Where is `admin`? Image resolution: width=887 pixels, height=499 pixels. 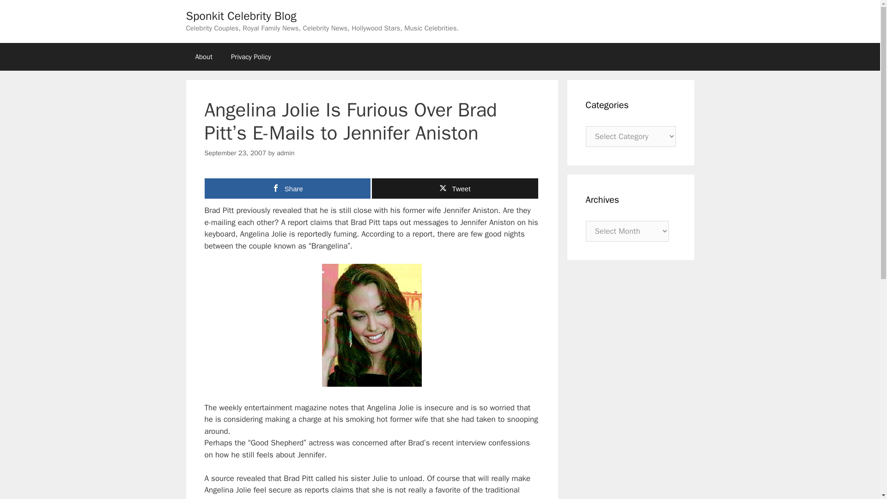
admin is located at coordinates (286, 152).